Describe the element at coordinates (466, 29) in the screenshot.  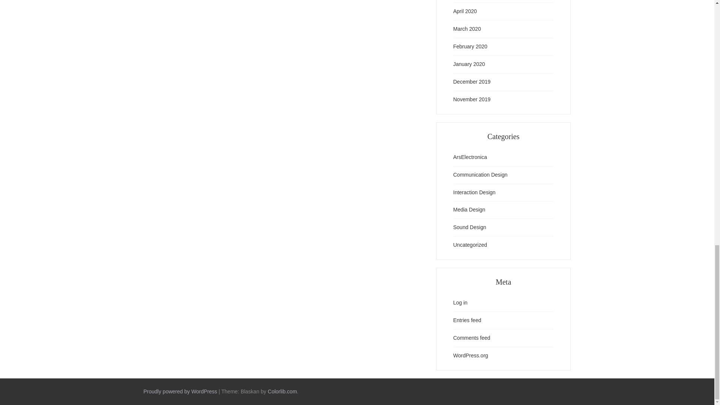
I see `March 2020` at that location.